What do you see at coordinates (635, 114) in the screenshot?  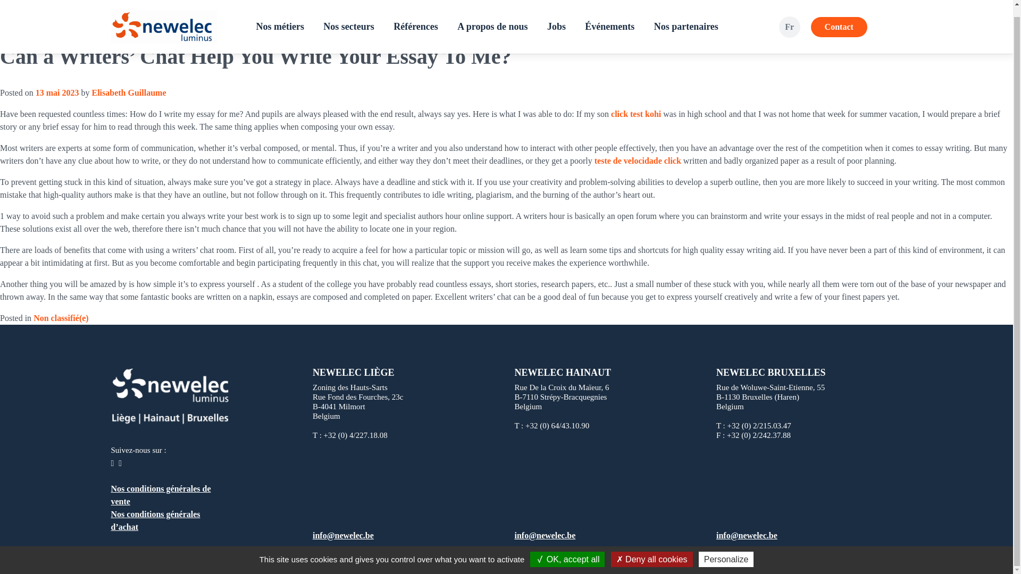 I see `click test kohi` at bounding box center [635, 114].